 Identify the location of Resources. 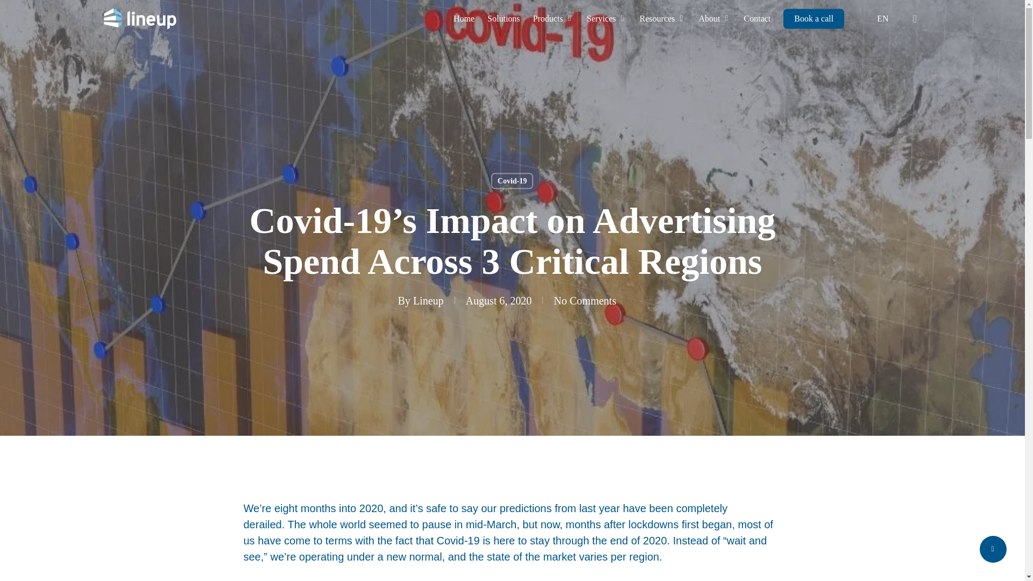
(662, 18).